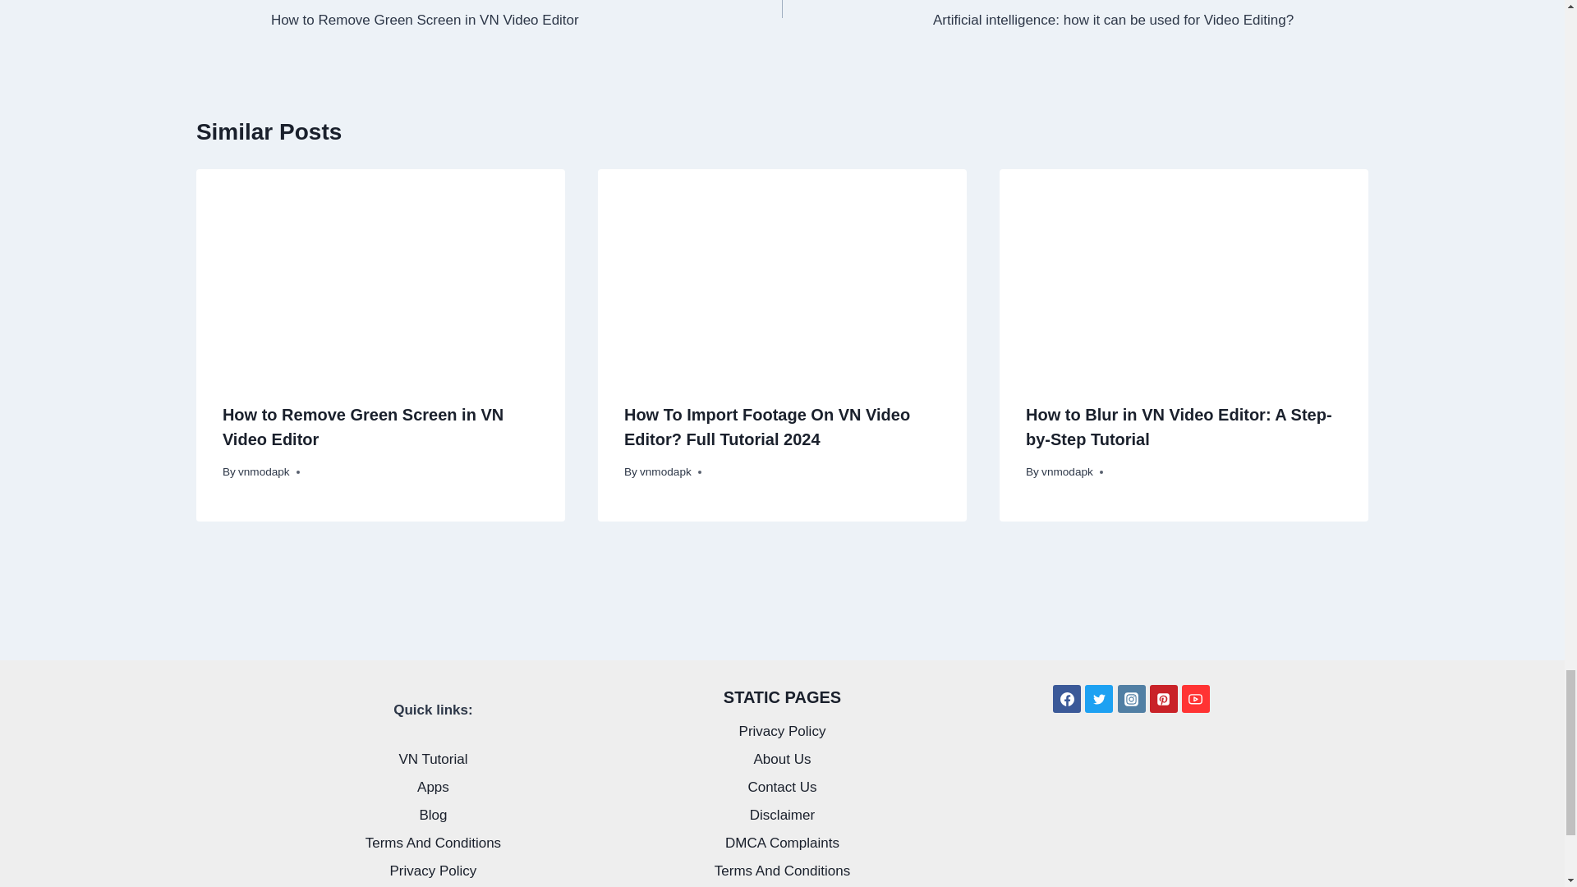 This screenshot has height=887, width=1577. What do you see at coordinates (526, 15) in the screenshot?
I see `vnmodapk` at bounding box center [526, 15].